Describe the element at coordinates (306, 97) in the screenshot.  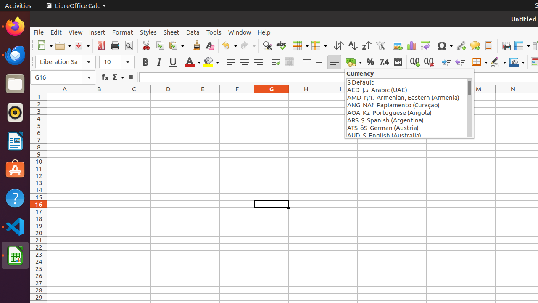
I see `H1` at that location.